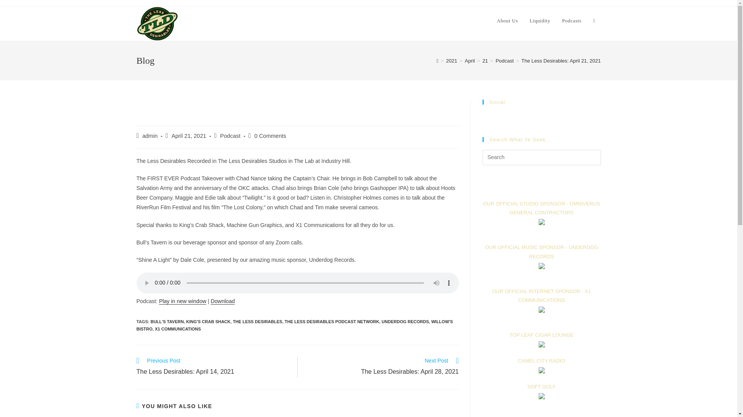 The width and height of the screenshot is (743, 417). What do you see at coordinates (150, 136) in the screenshot?
I see `THE LESS DESIRABLES` at bounding box center [150, 136].